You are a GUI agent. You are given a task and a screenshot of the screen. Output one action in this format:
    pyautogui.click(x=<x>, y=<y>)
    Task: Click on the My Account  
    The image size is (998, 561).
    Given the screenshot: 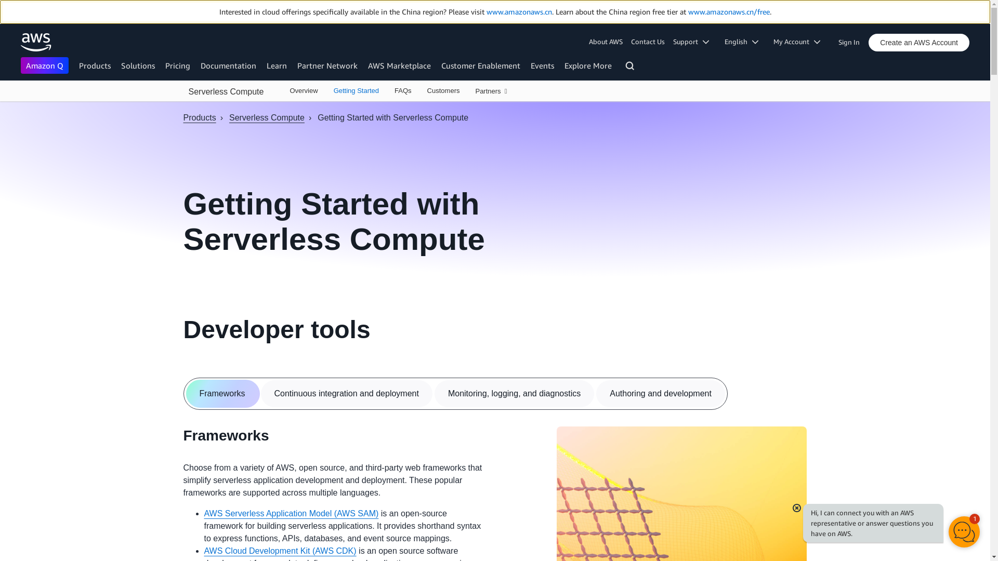 What is the action you would take?
    pyautogui.click(x=800, y=42)
    